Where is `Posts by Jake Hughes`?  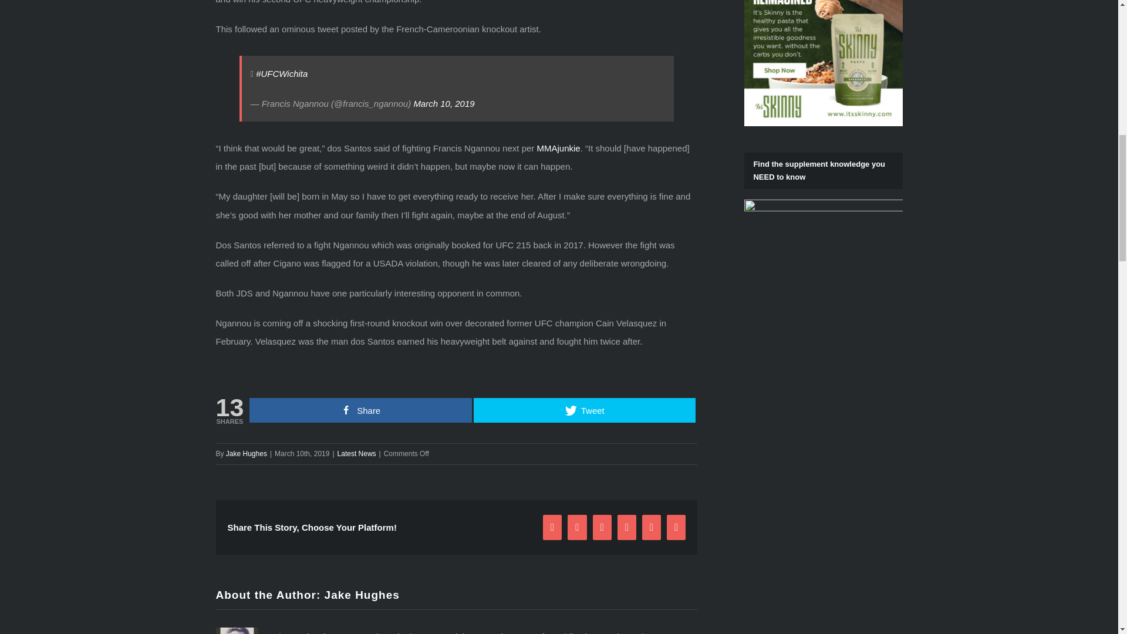
Posts by Jake Hughes is located at coordinates (362, 595).